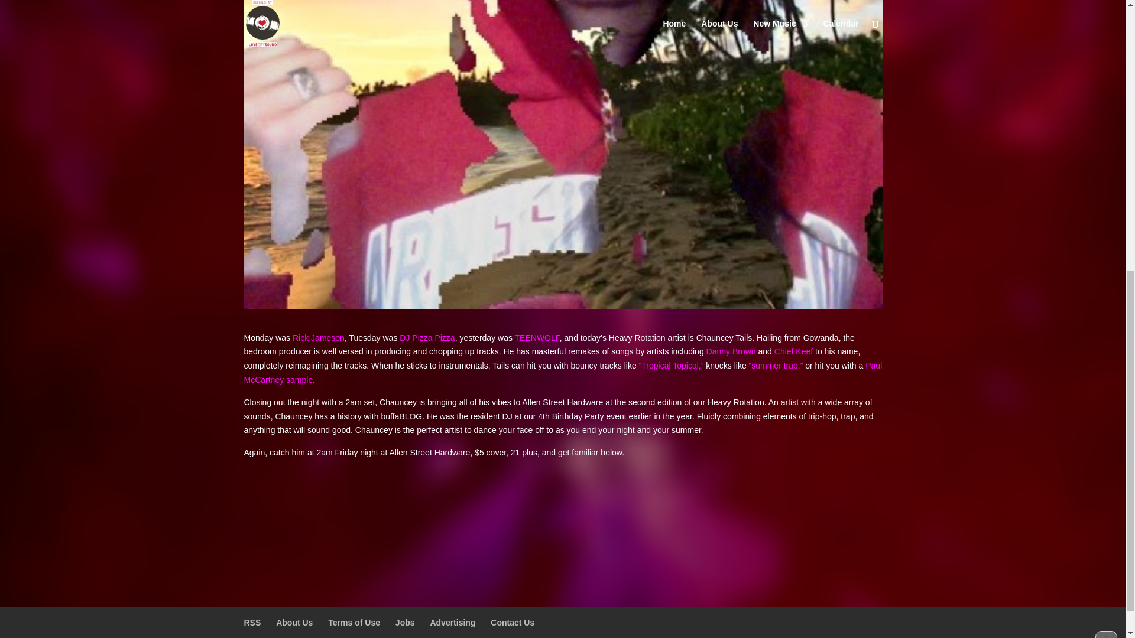 Image resolution: width=1135 pixels, height=638 pixels. I want to click on Contact Us, so click(512, 623).